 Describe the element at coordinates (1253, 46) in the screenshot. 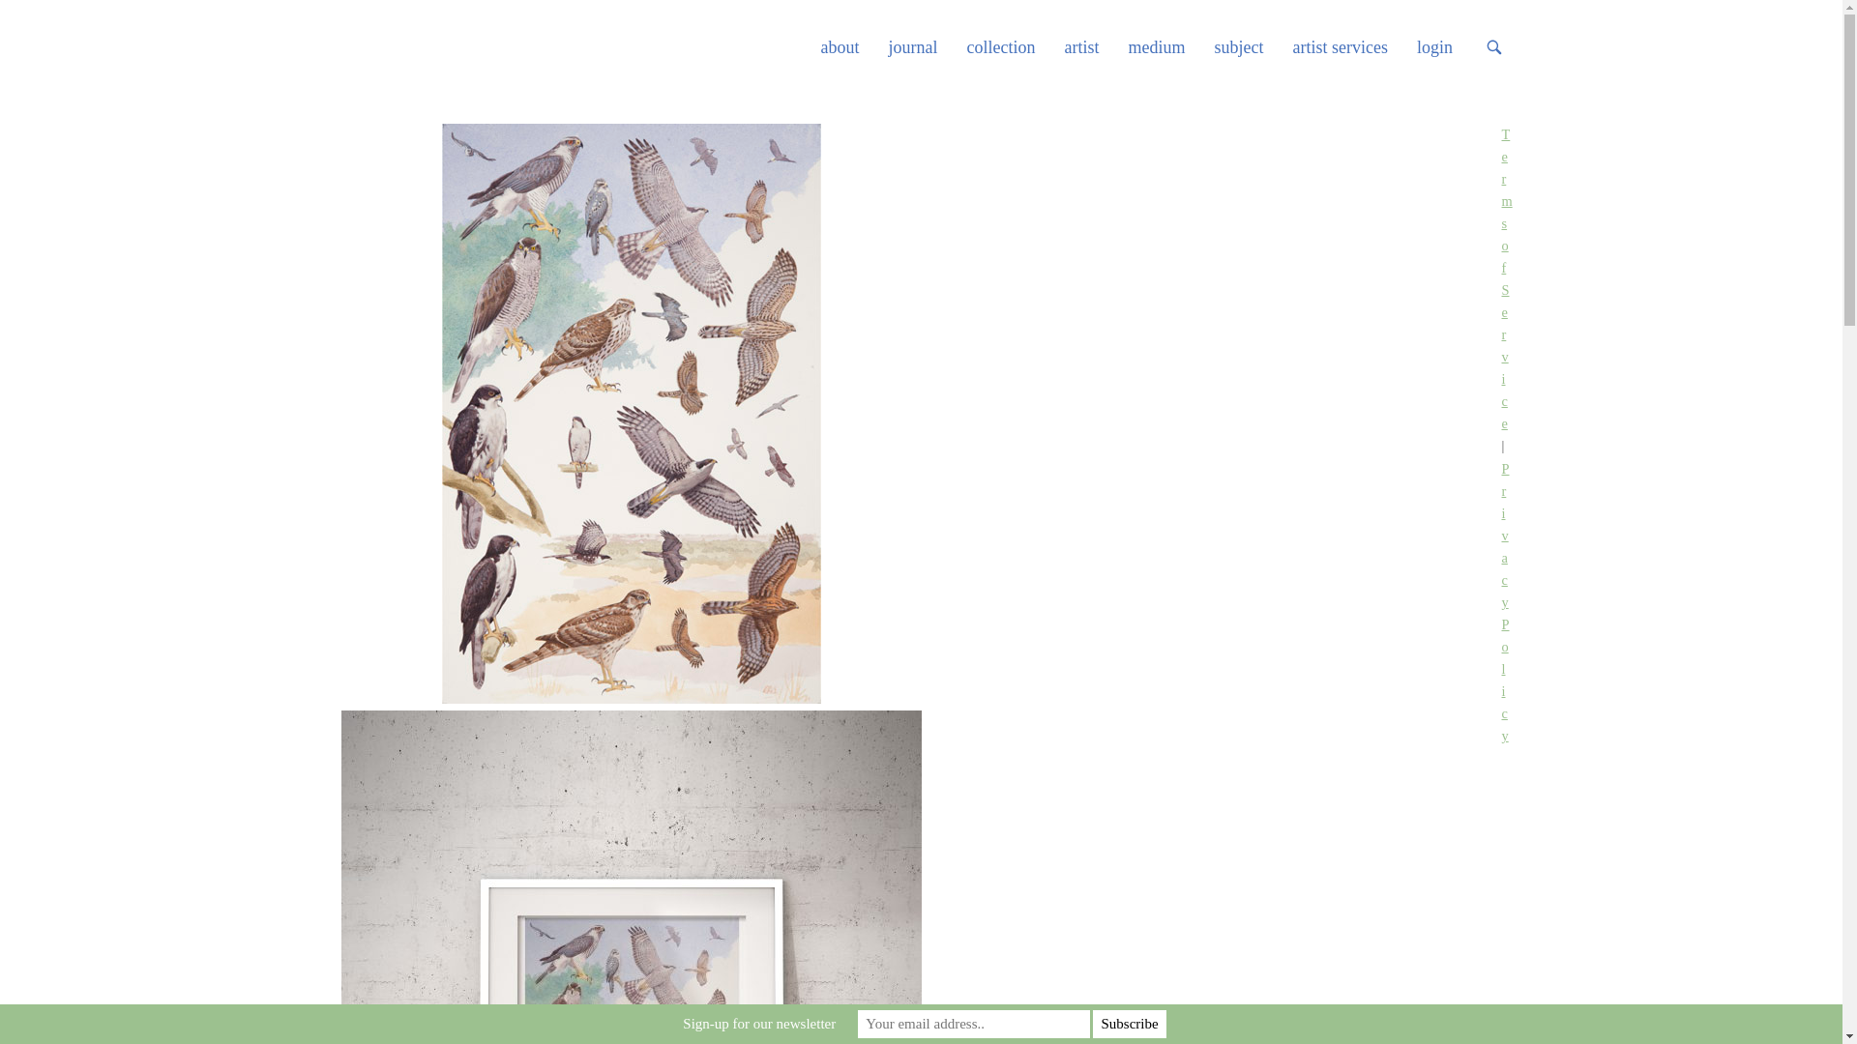

I see `subject` at that location.